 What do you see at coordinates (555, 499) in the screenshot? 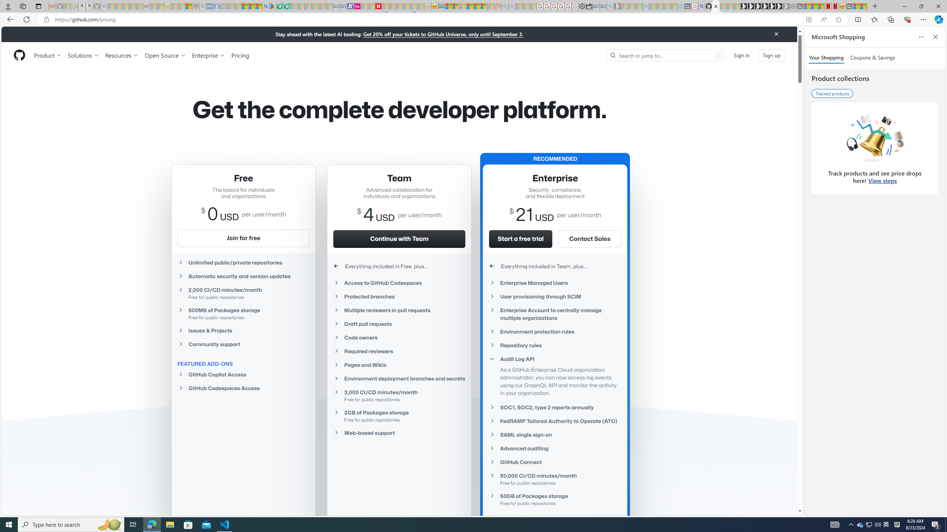
I see `50GB of Packages storage Free for public repositories` at bounding box center [555, 499].